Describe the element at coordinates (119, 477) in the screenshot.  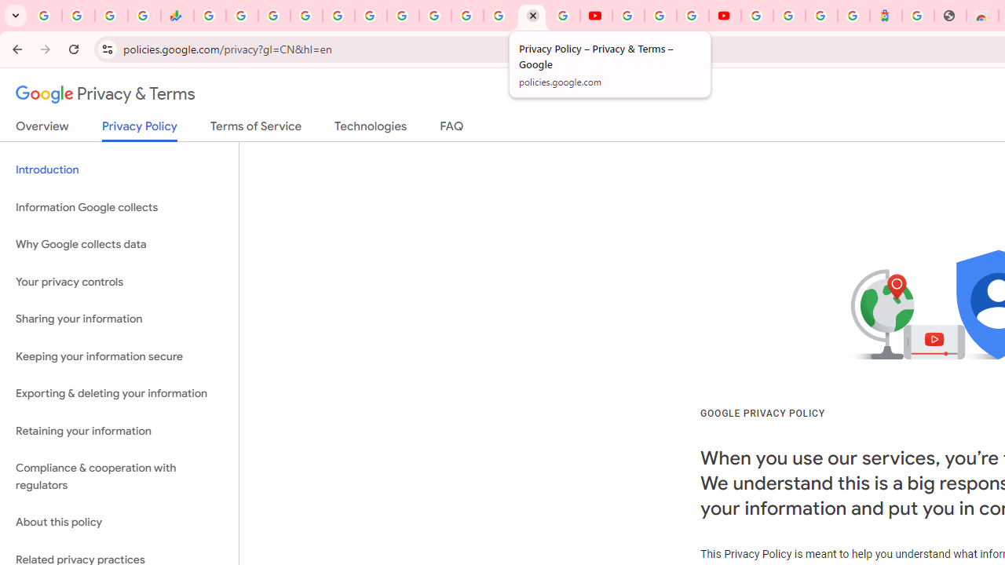
I see `Compliance & cooperation with regulators` at that location.